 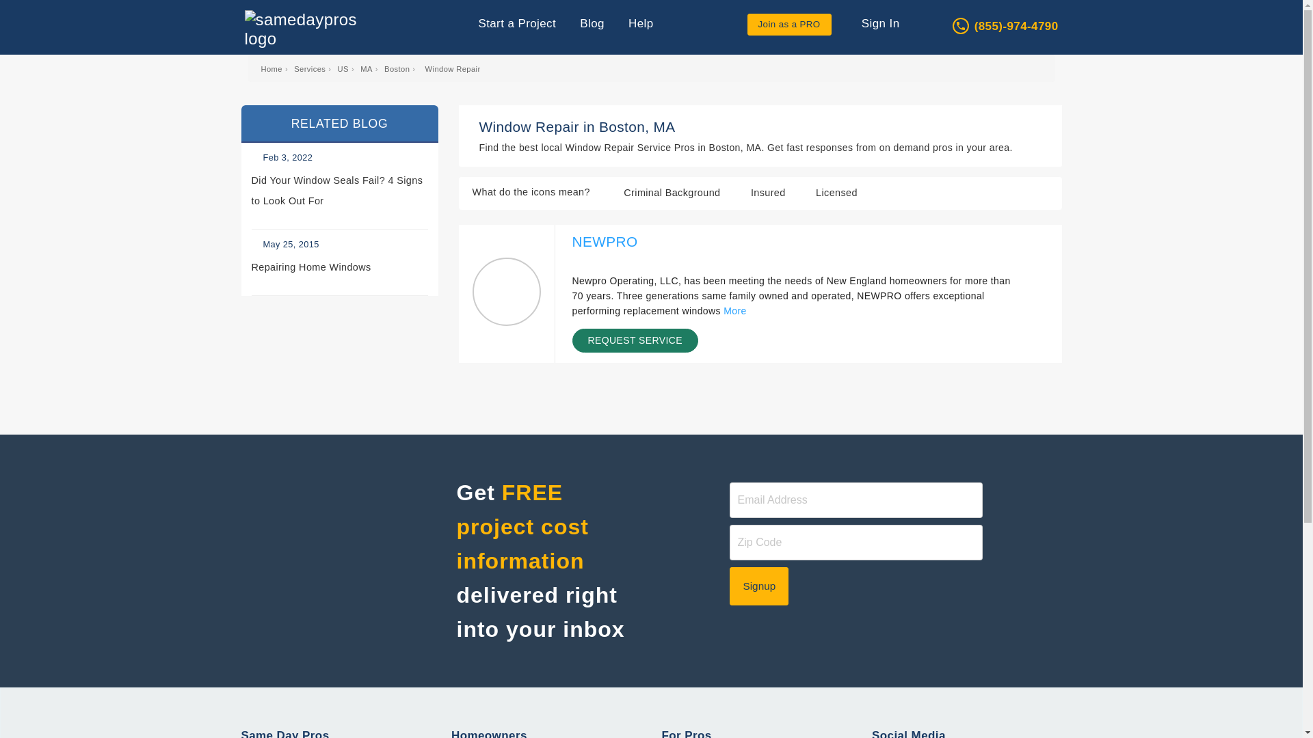 What do you see at coordinates (633, 261) in the screenshot?
I see `Insured` at bounding box center [633, 261].